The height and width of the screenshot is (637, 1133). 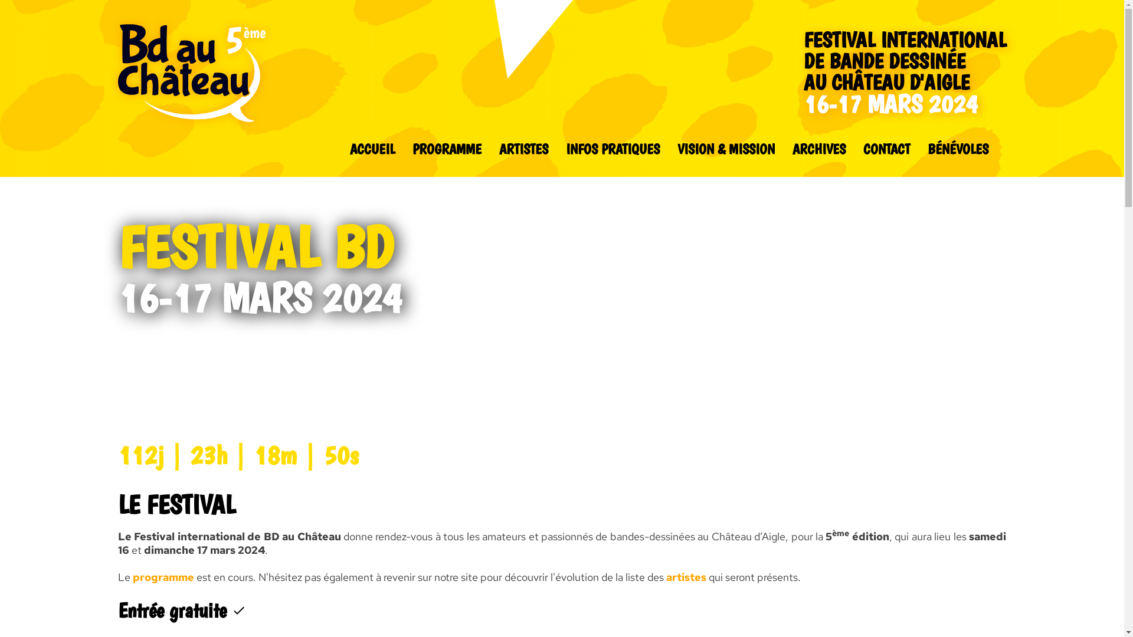 I want to click on ARCHIVES, so click(x=819, y=149).